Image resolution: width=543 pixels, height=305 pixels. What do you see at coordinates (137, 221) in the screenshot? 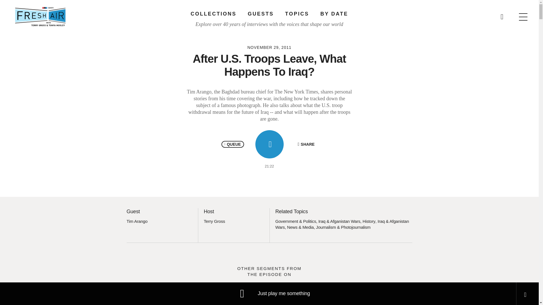
I see `Tim Arango` at bounding box center [137, 221].